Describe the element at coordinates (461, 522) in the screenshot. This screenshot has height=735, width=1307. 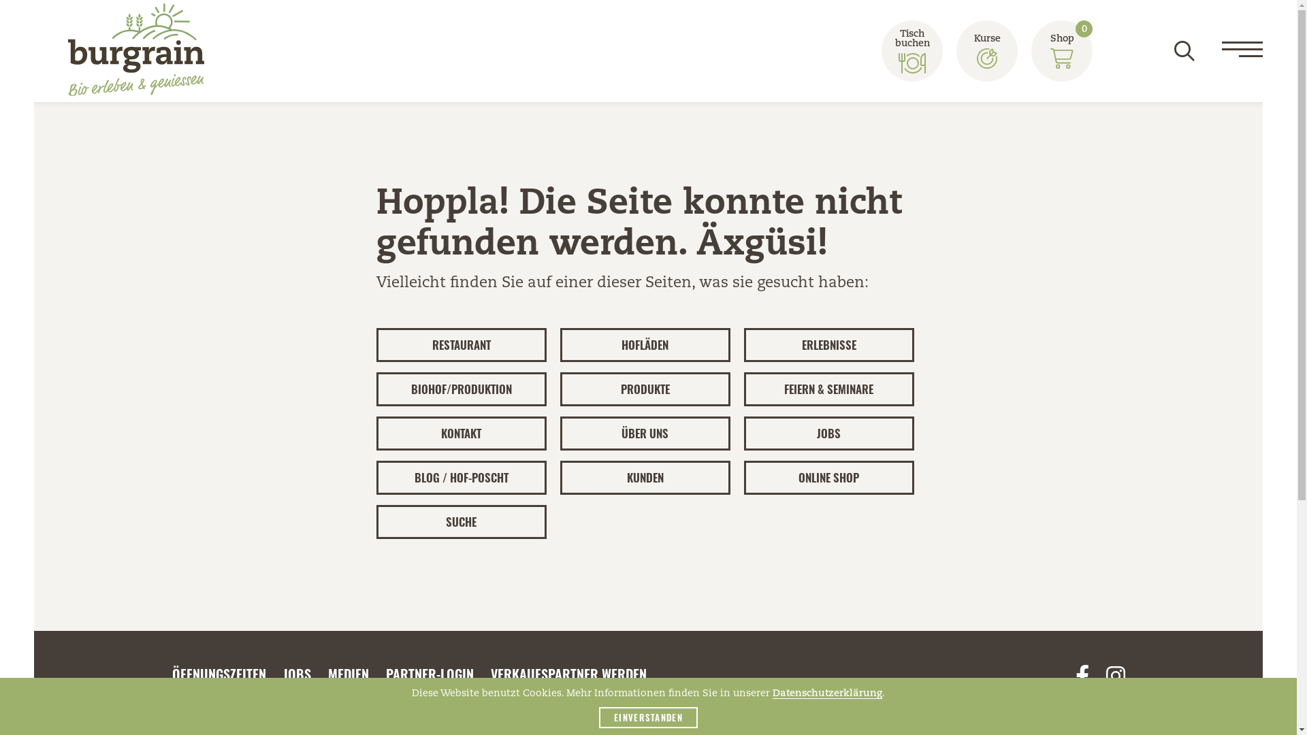
I see `SUCHE` at that location.